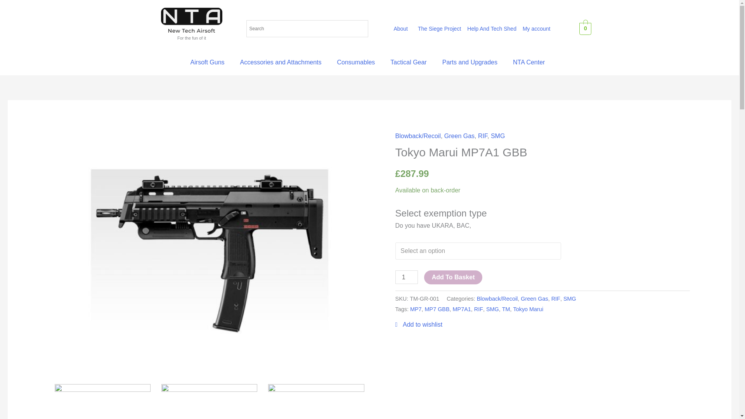 This screenshot has height=419, width=745. What do you see at coordinates (538, 29) in the screenshot?
I see `My account` at bounding box center [538, 29].